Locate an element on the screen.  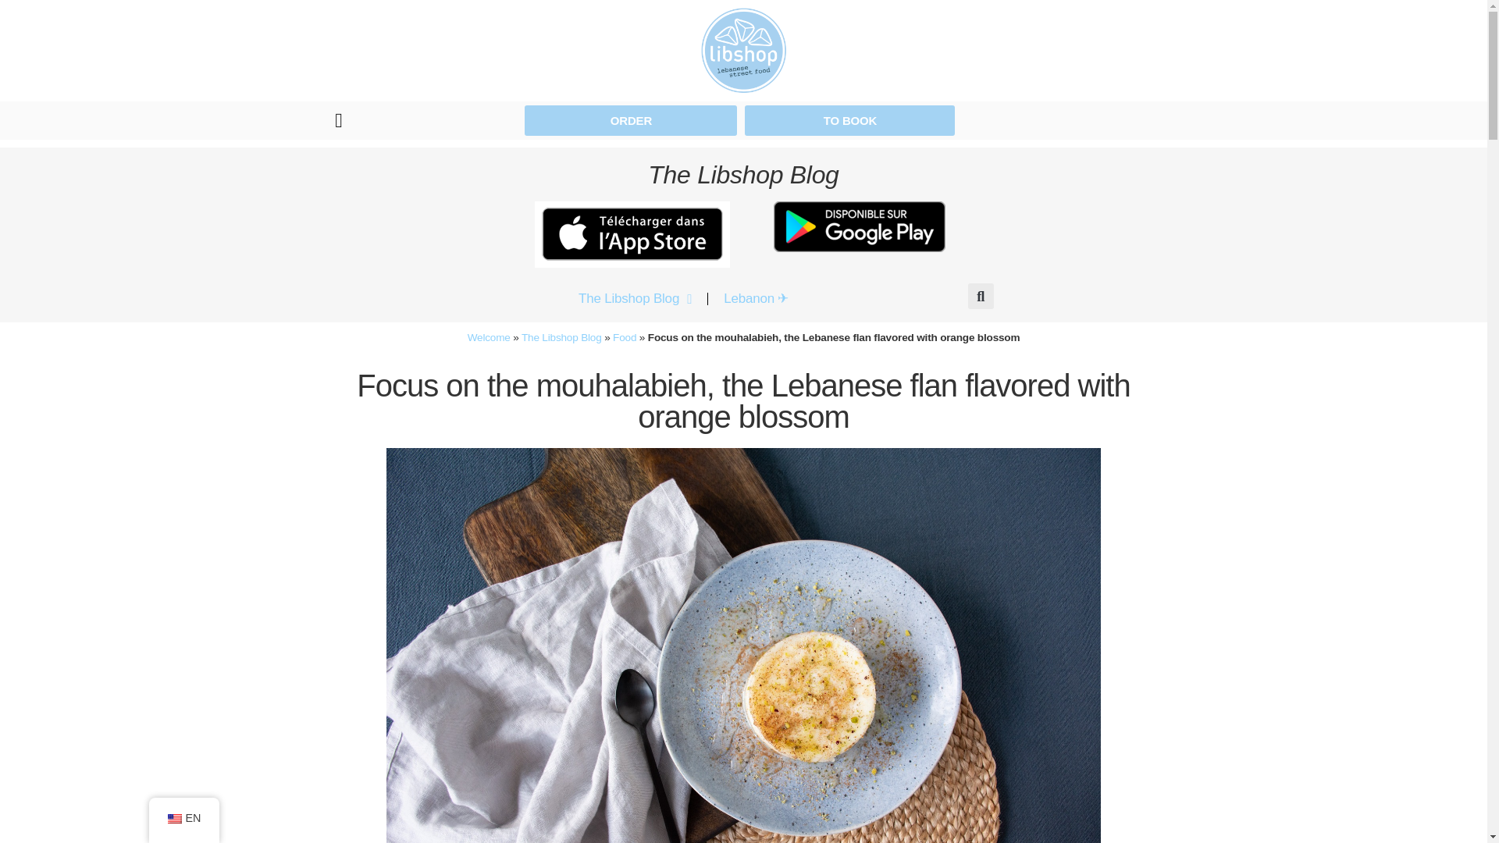
Food is located at coordinates (625, 337).